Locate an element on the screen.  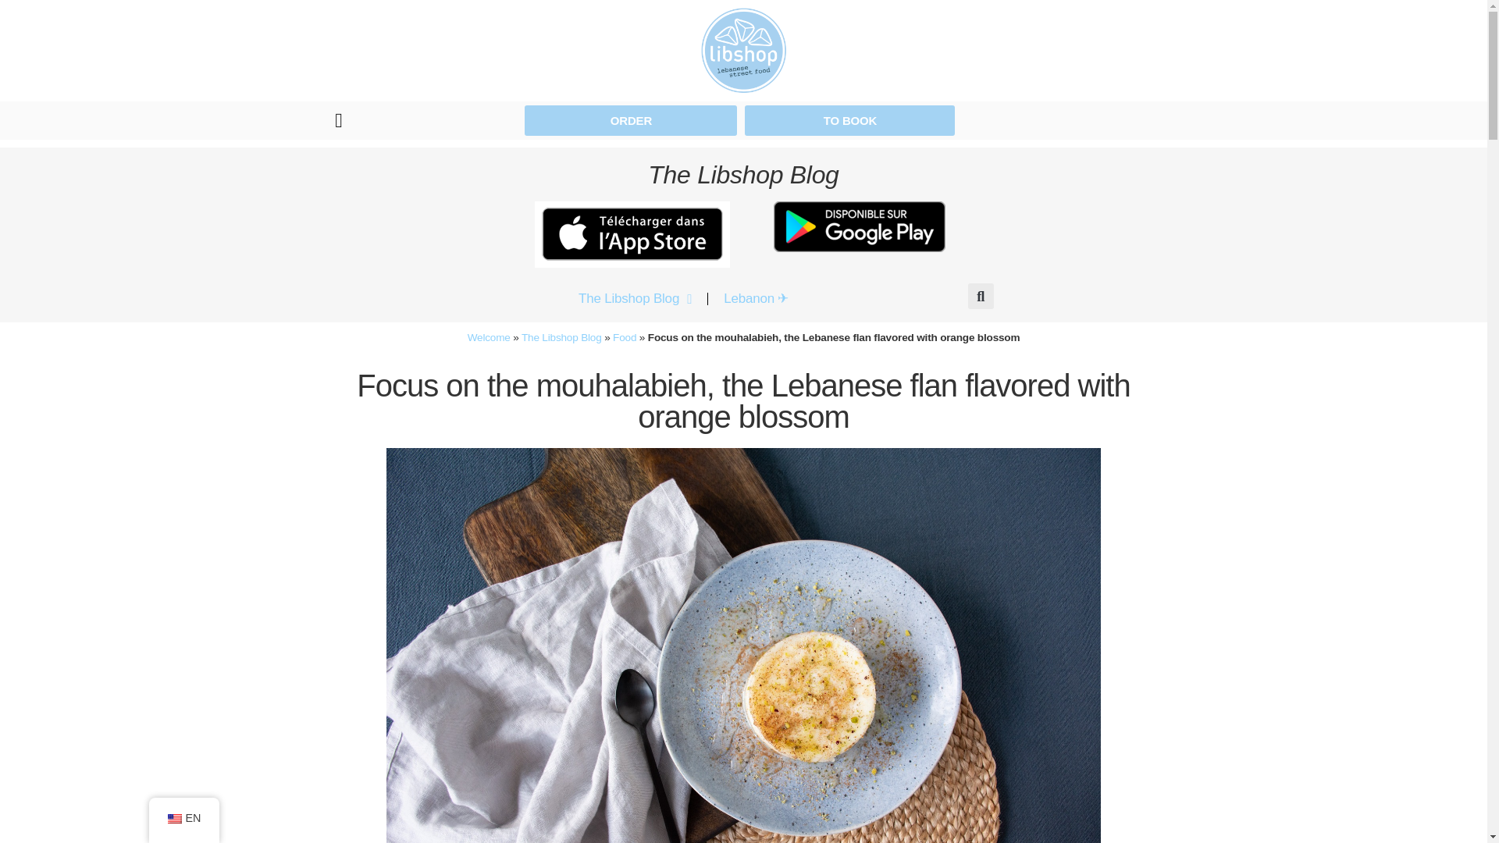
Food is located at coordinates (625, 337).